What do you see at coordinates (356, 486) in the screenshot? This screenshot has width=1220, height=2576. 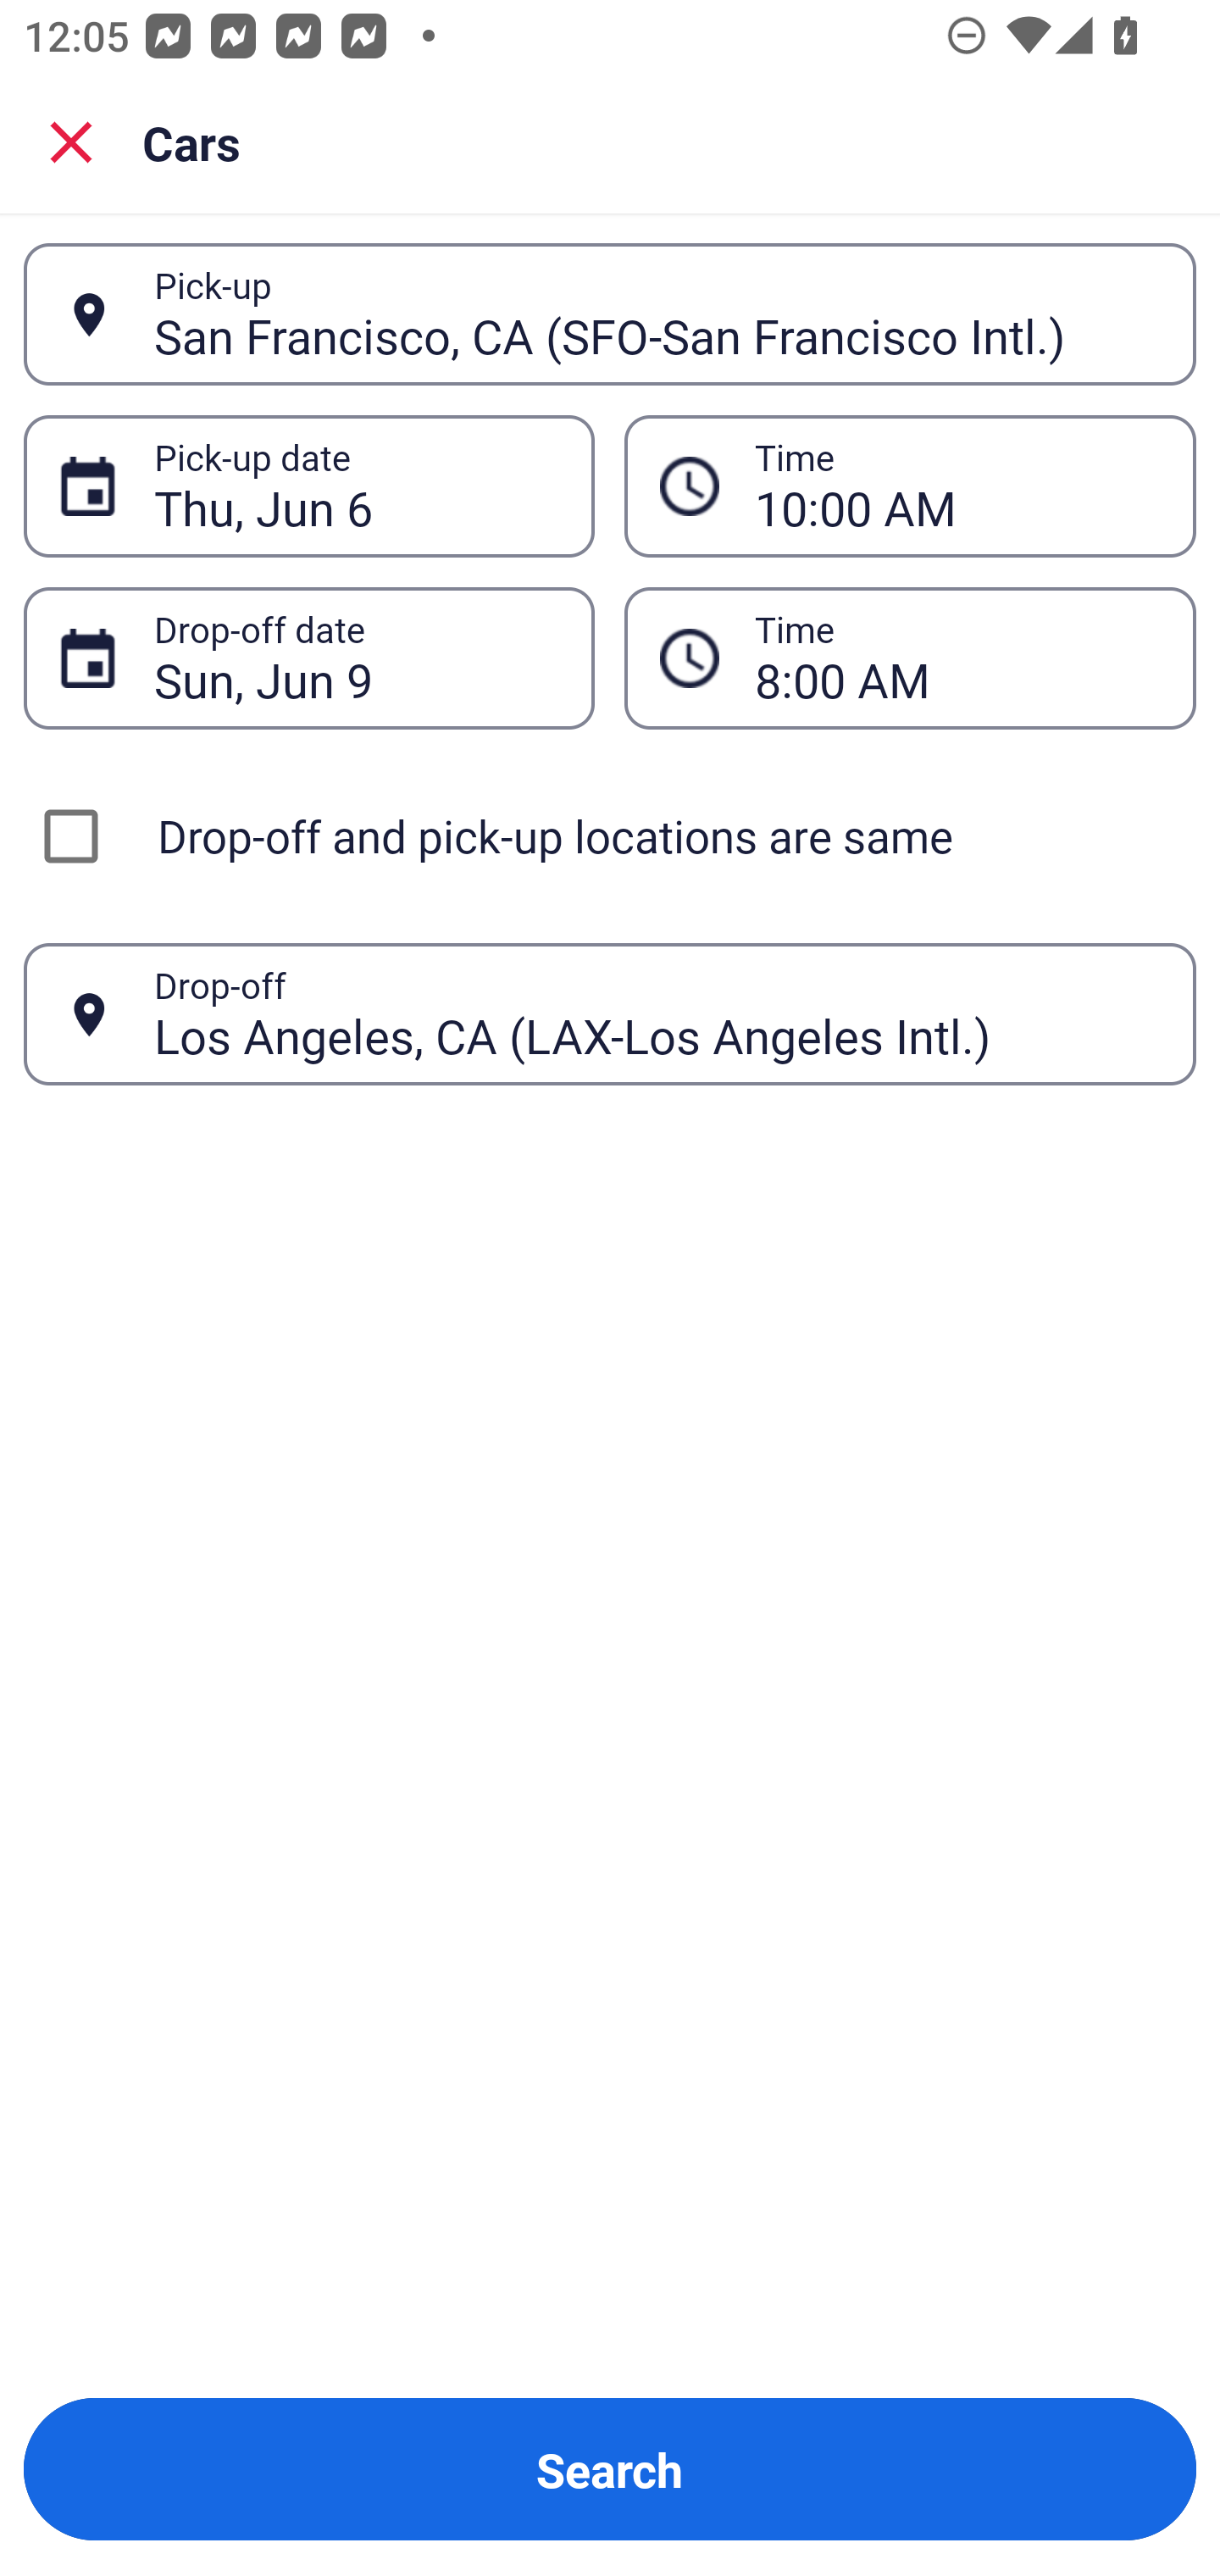 I see `Thu, Jun 6` at bounding box center [356, 486].